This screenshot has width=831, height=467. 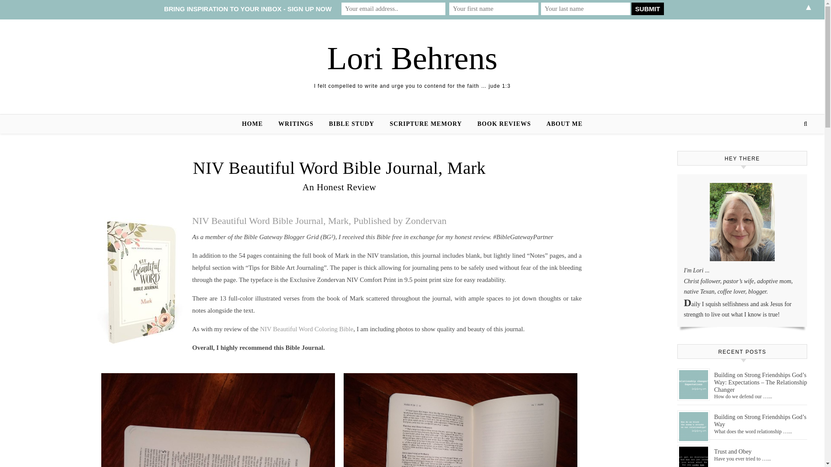 What do you see at coordinates (255, 124) in the screenshot?
I see `HOME` at bounding box center [255, 124].